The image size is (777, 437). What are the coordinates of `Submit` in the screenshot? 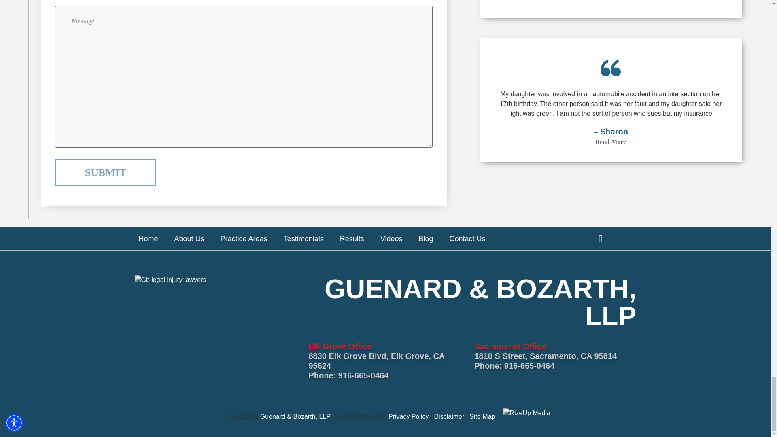 It's located at (105, 172).